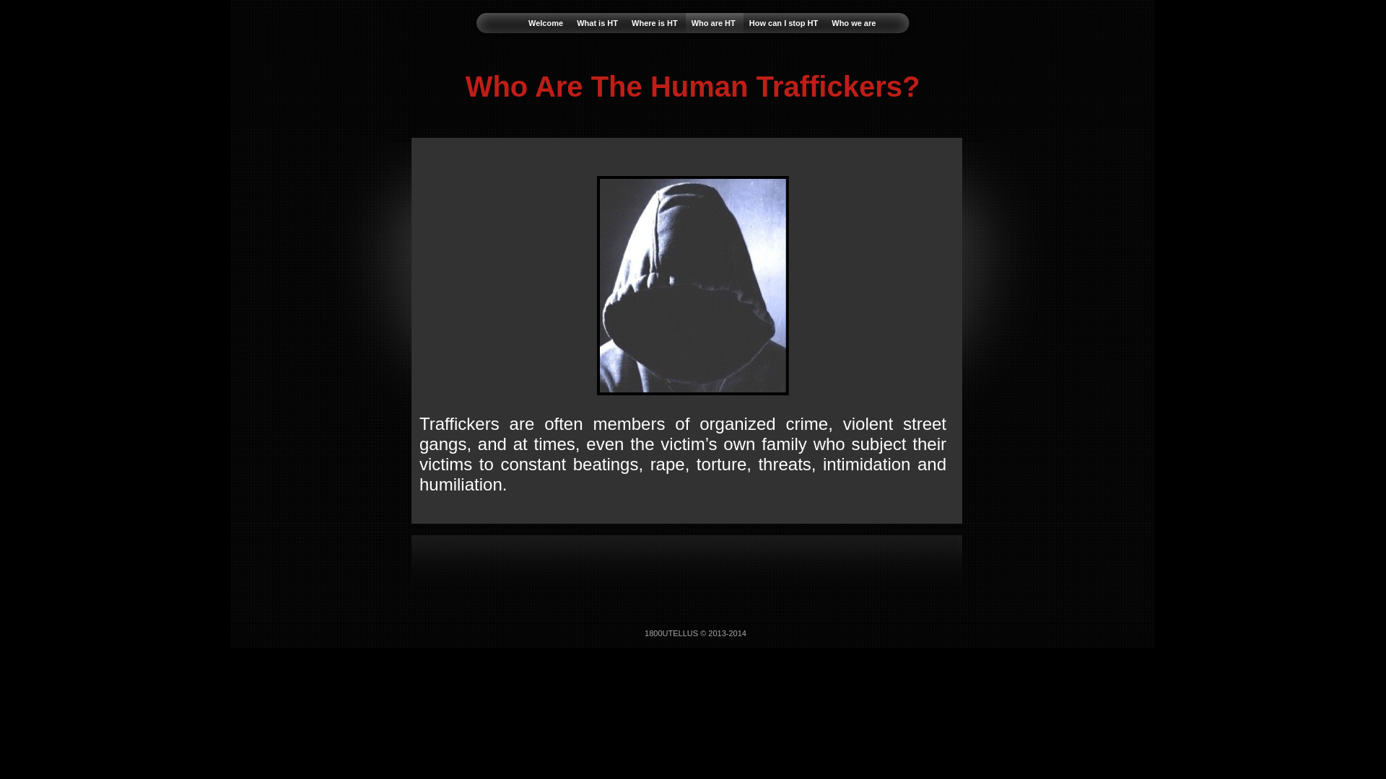 This screenshot has height=779, width=1386. What do you see at coordinates (655, 23) in the screenshot?
I see `Where is HT` at bounding box center [655, 23].